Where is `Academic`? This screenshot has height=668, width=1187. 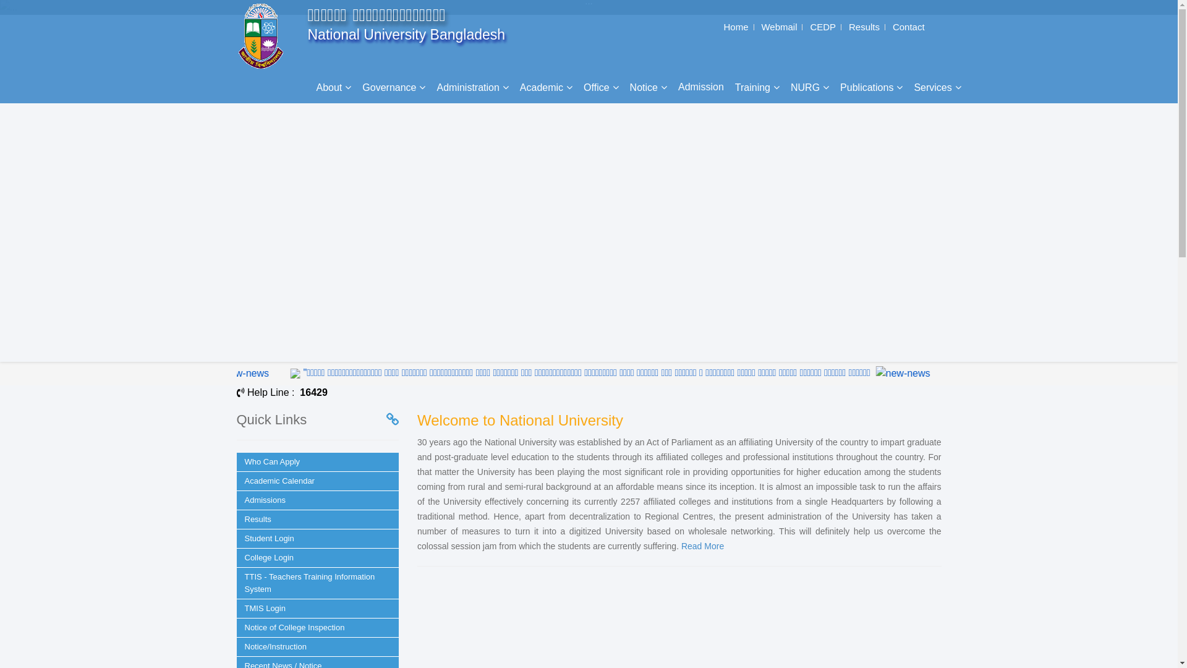 Academic is located at coordinates (547, 88).